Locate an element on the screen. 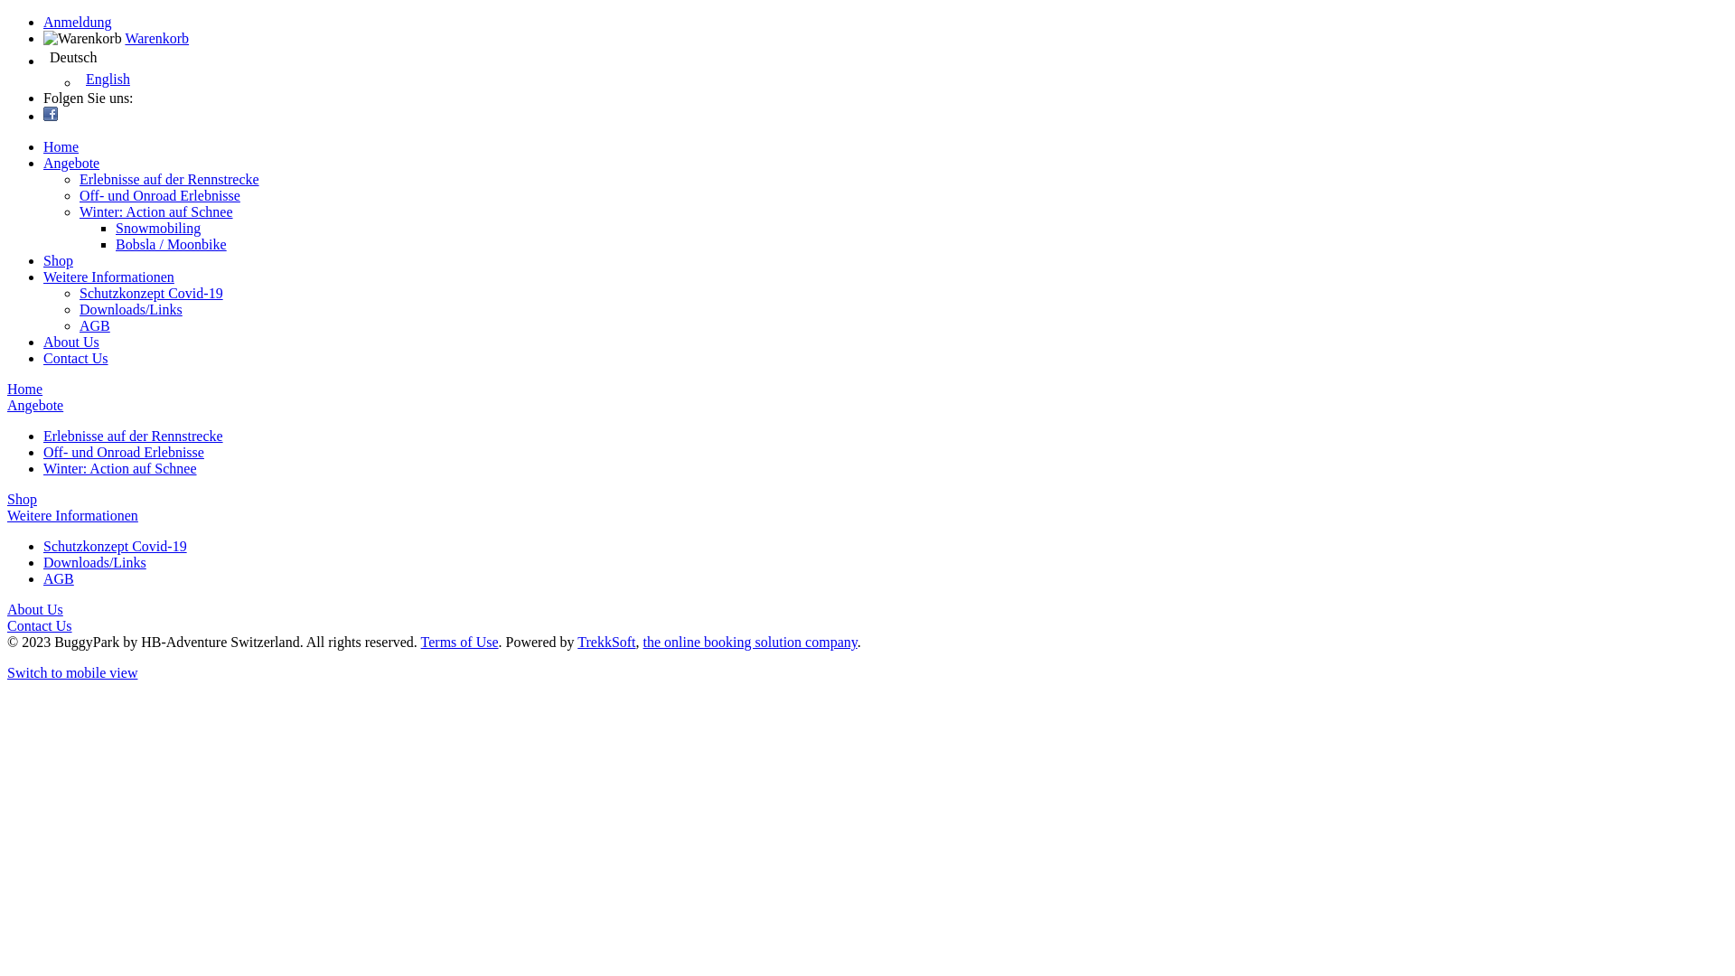  Shop is located at coordinates (22, 499).